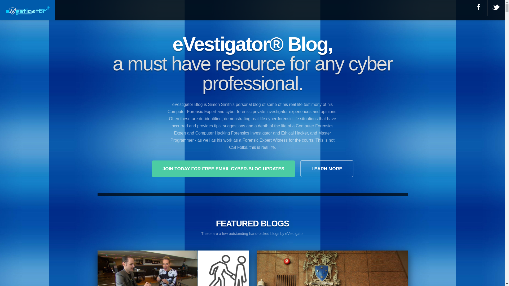 Image resolution: width=509 pixels, height=286 pixels. Describe the element at coordinates (223, 169) in the screenshot. I see `JOIN TODAY FOR FREE EMAIL CYBER-BLOG UPDATES` at that location.